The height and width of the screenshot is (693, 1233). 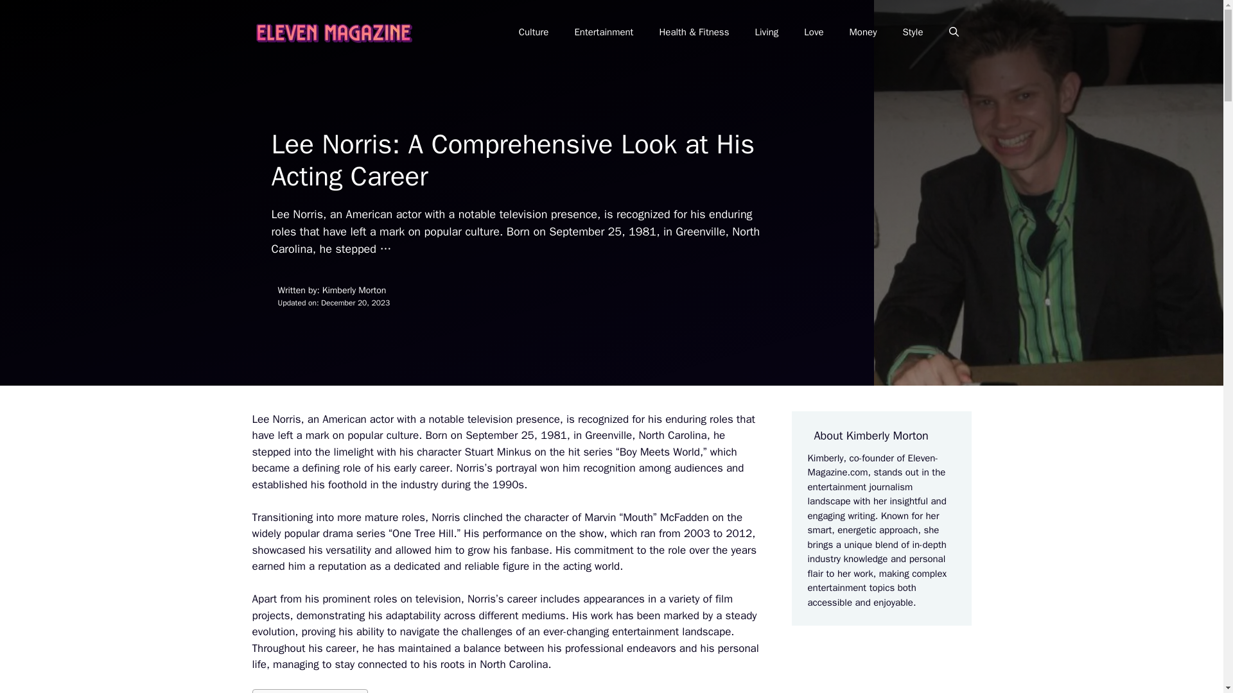 What do you see at coordinates (912, 32) in the screenshot?
I see `Style` at bounding box center [912, 32].